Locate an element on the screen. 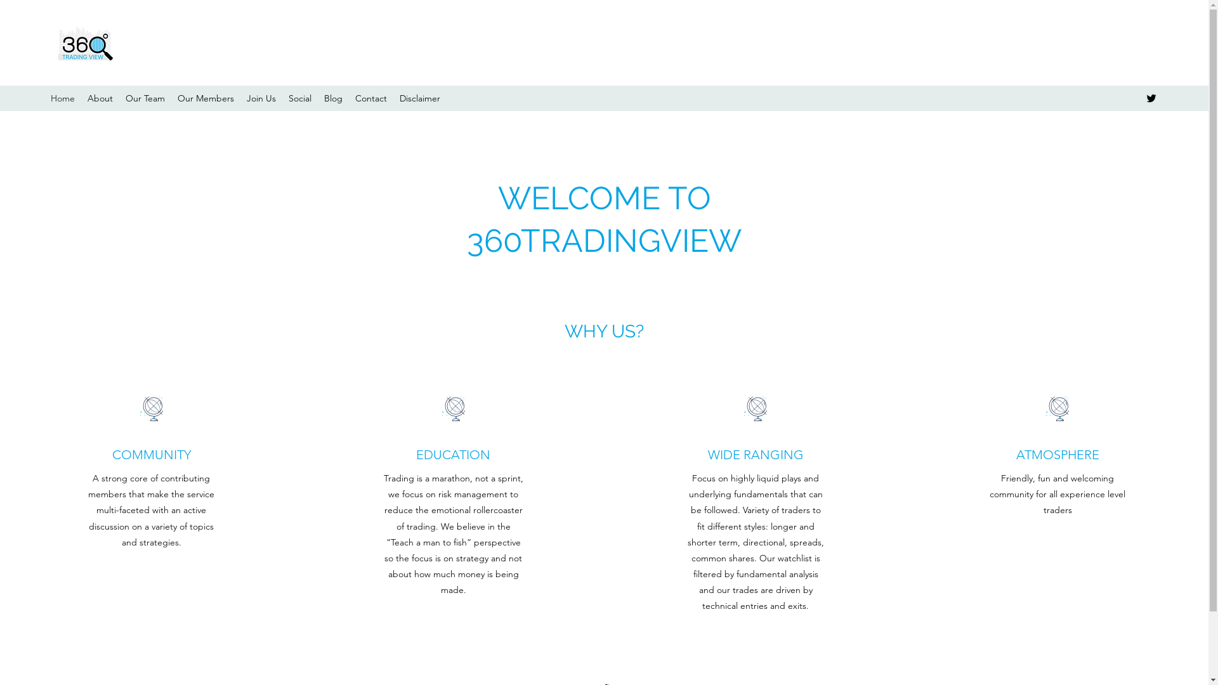  Blog is located at coordinates (334, 98).